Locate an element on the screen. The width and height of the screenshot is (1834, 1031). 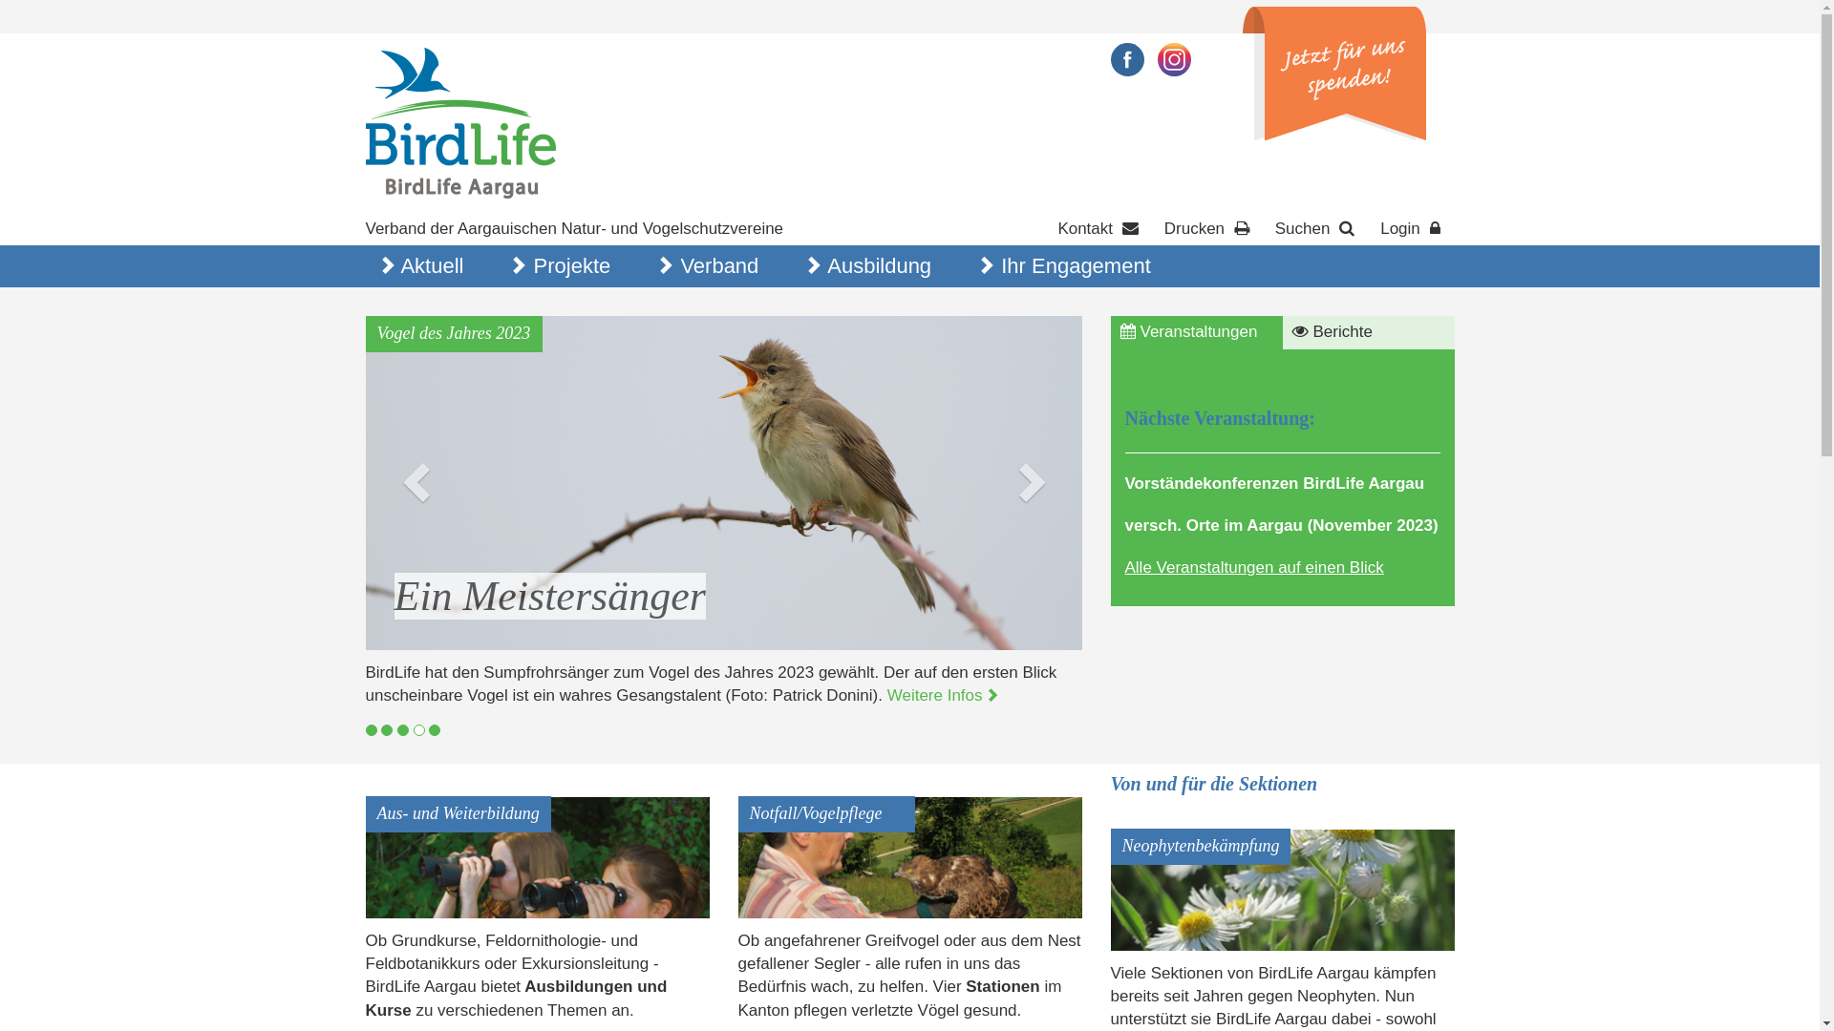
Kontakt is located at coordinates (1100, 229).